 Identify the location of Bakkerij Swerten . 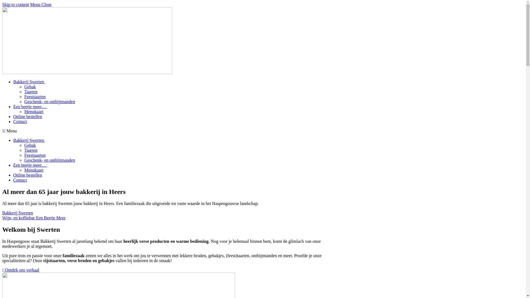
(29, 82).